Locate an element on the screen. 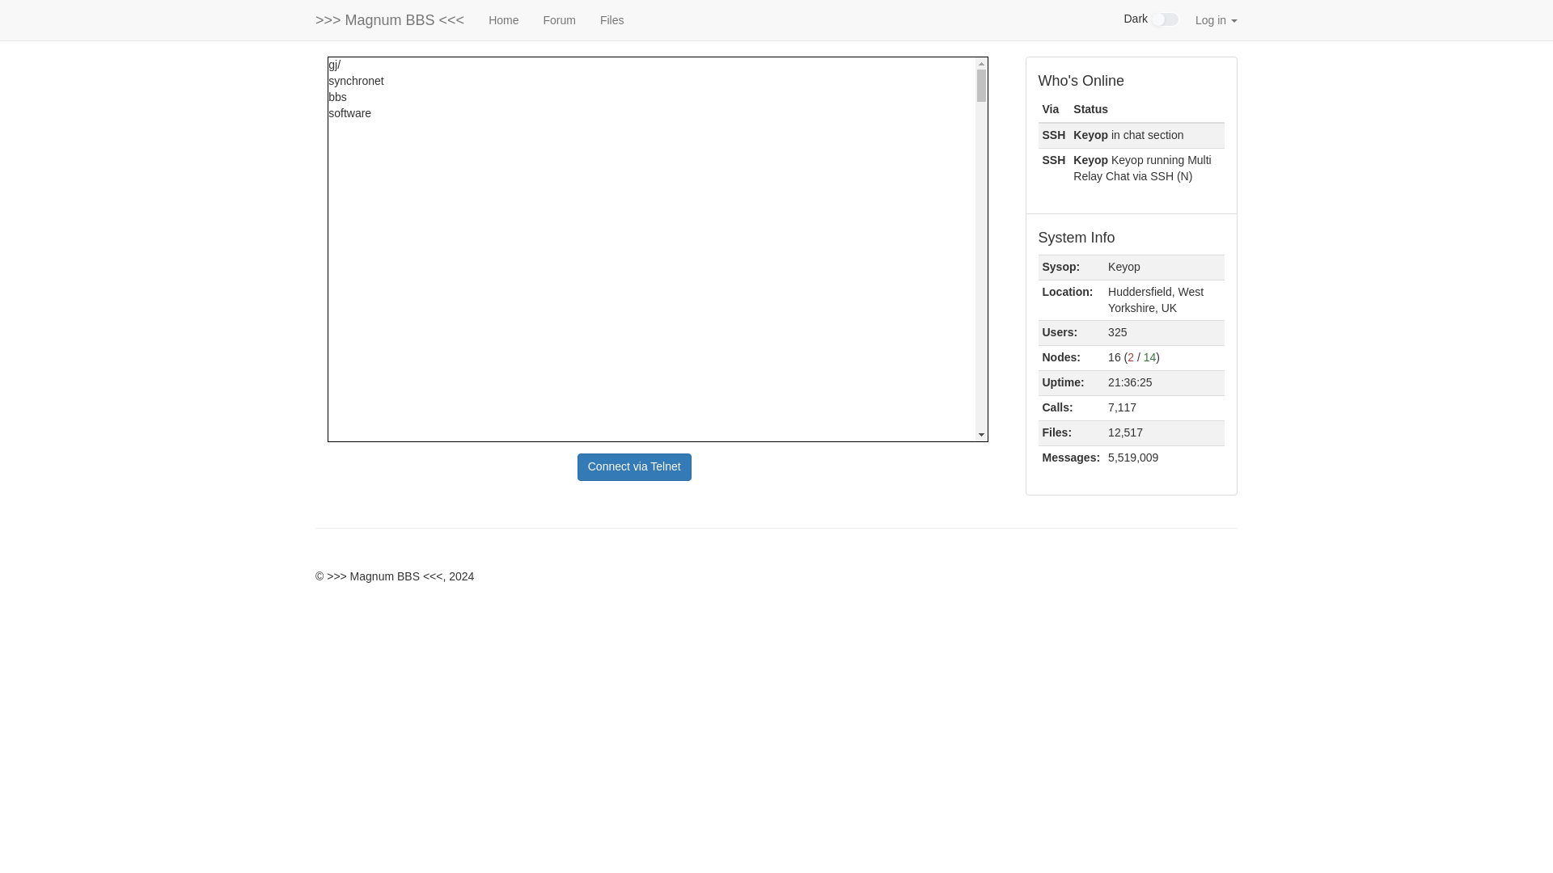 The height and width of the screenshot is (873, 1553). Forum is located at coordinates (558, 19).